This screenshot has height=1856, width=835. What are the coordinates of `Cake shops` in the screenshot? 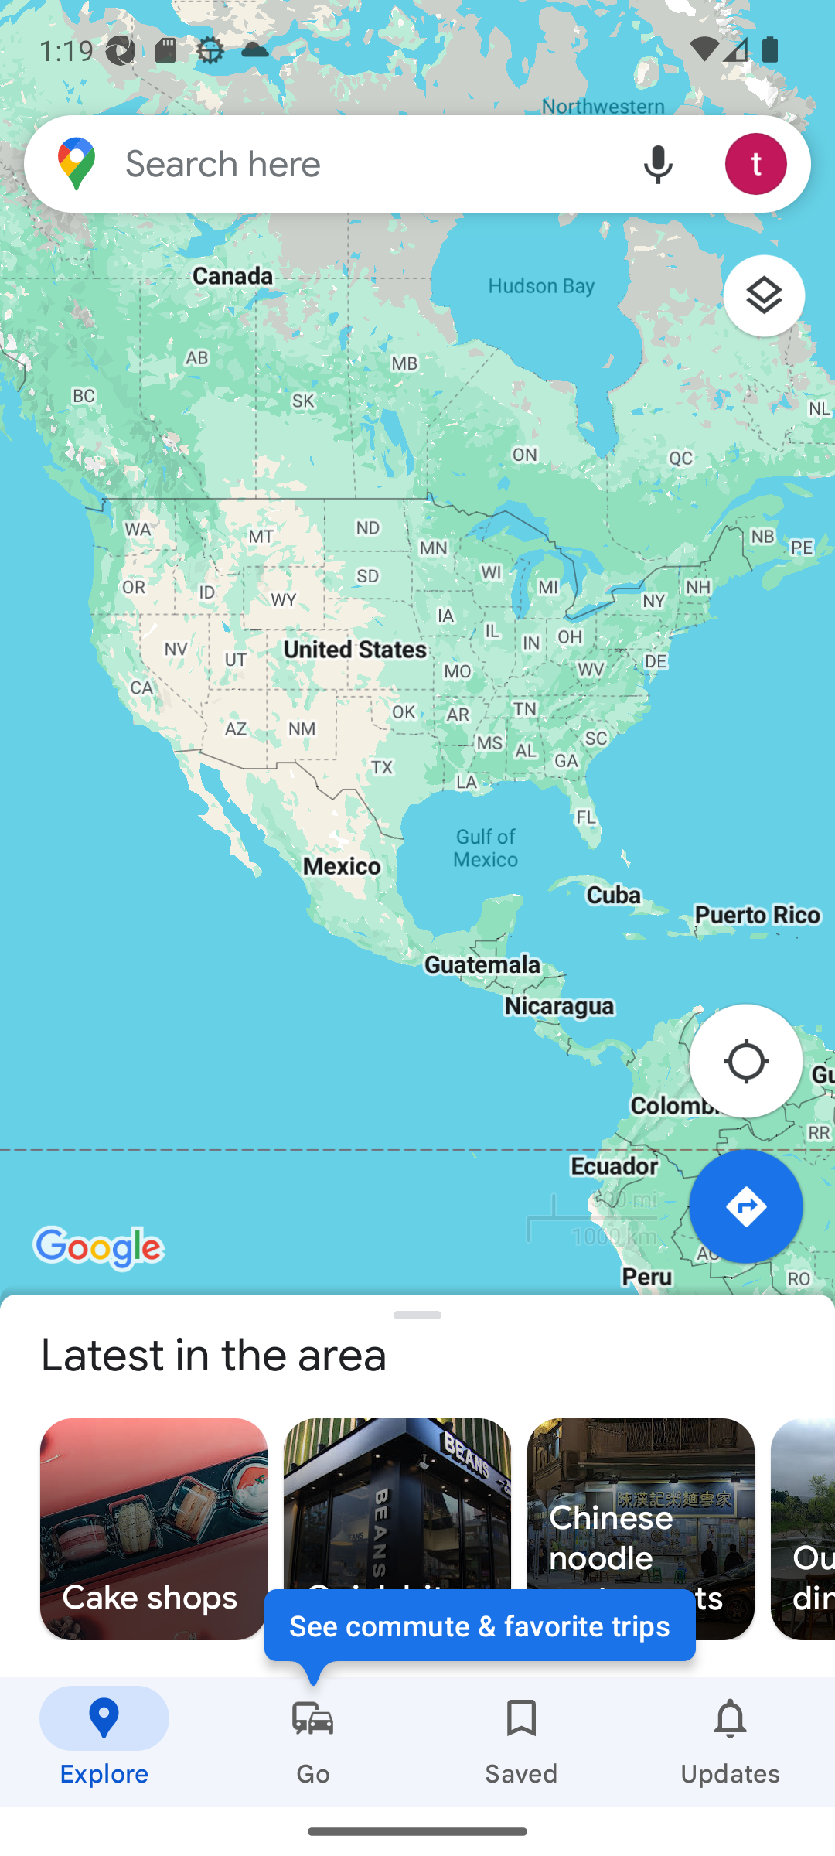 It's located at (153, 1529).